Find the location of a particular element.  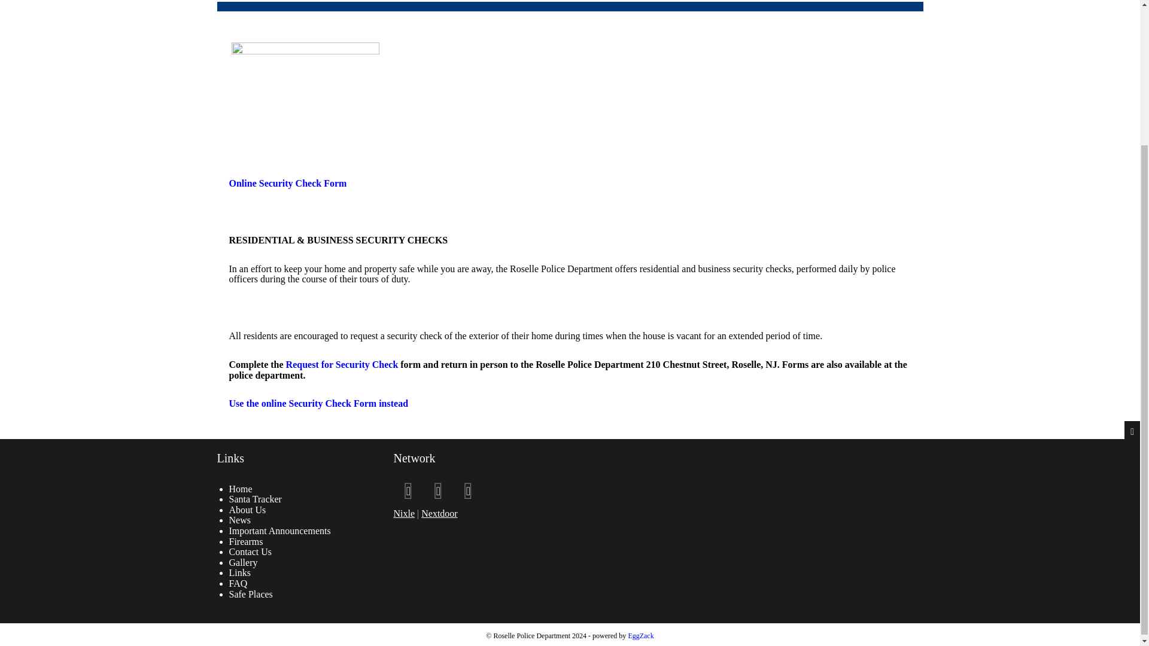

Online Security Check Form is located at coordinates (287, 183).